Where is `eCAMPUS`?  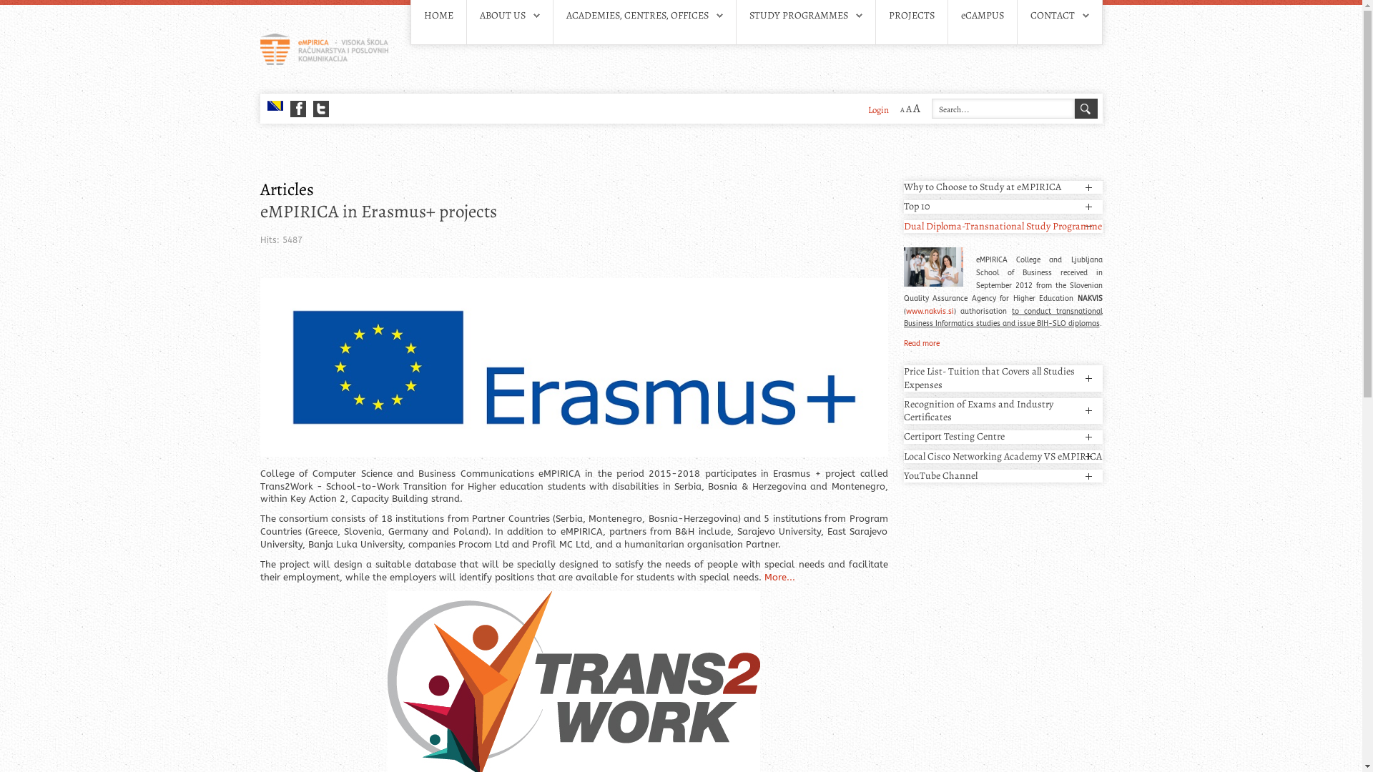
eCAMPUS is located at coordinates (983, 16).